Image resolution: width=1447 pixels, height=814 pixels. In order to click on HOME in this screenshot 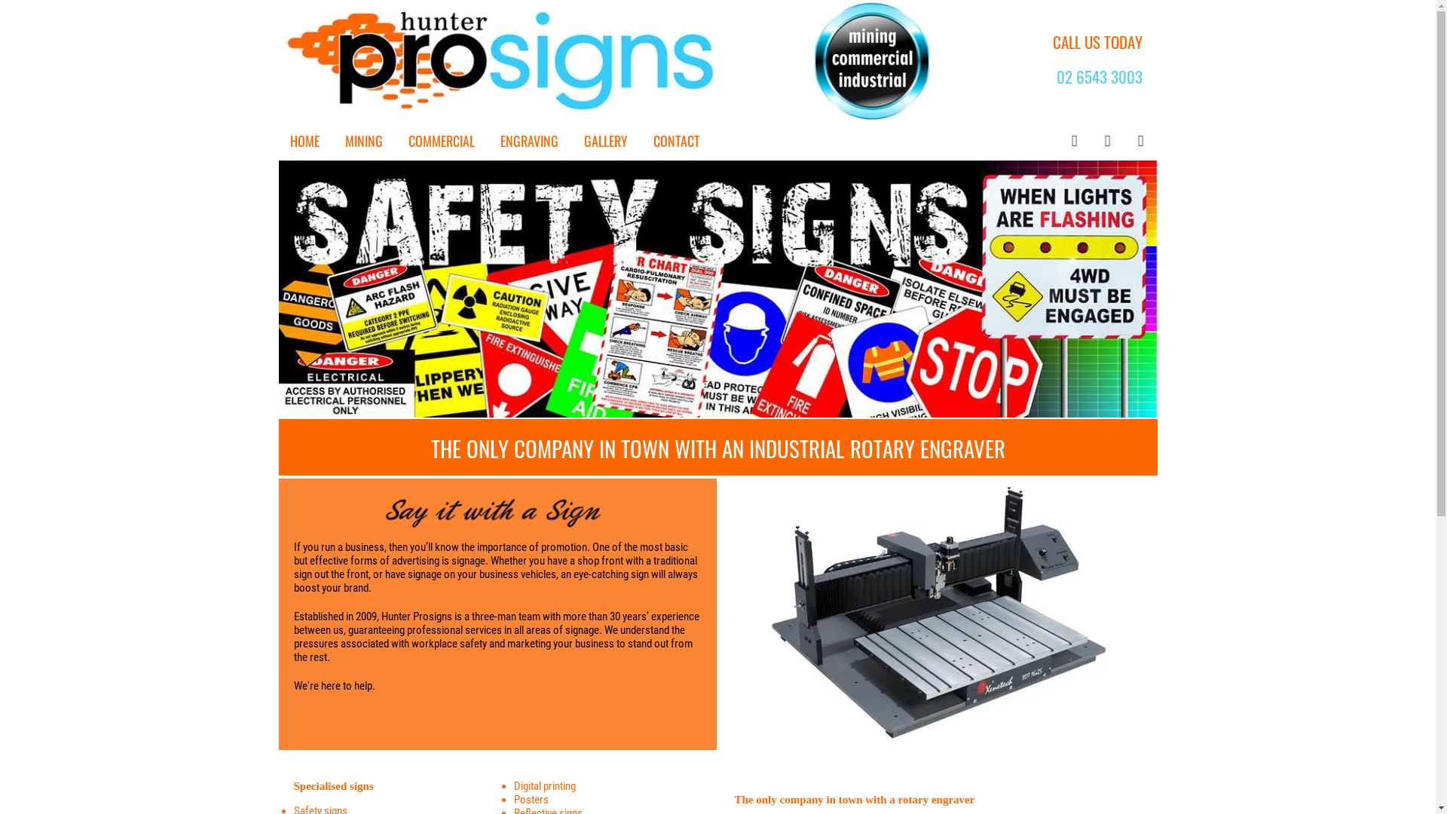, I will do `click(304, 141)`.